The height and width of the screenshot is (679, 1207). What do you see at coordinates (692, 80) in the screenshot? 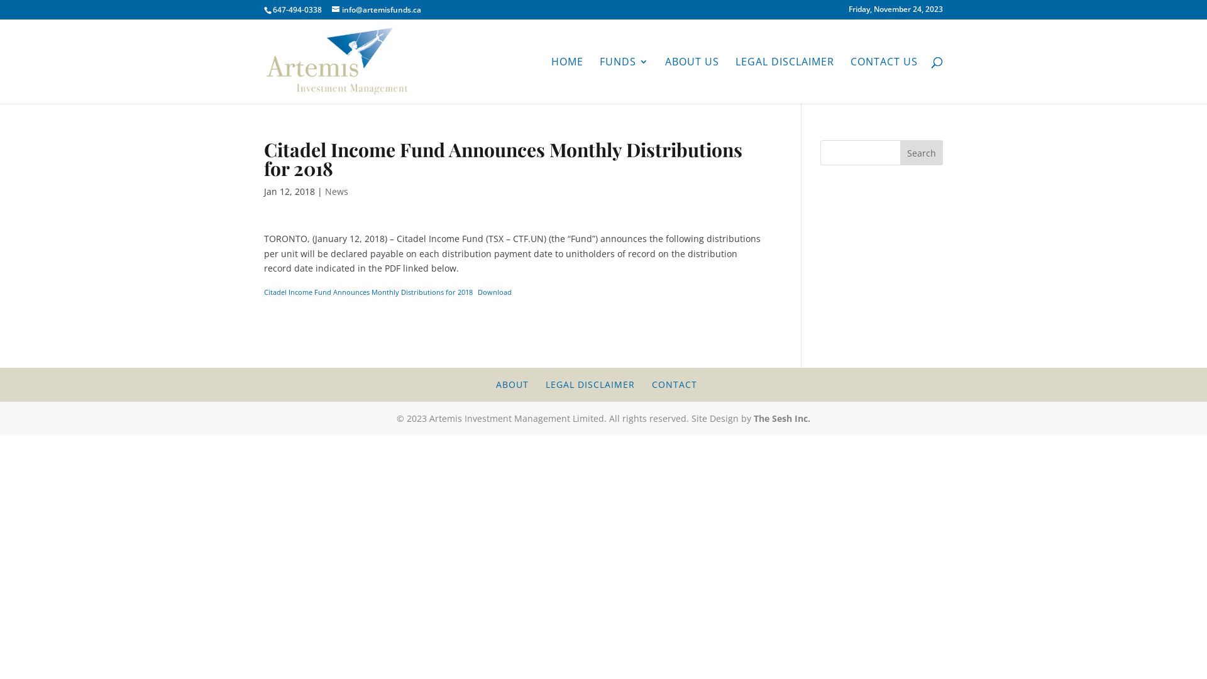
I see `ABOUT US` at bounding box center [692, 80].